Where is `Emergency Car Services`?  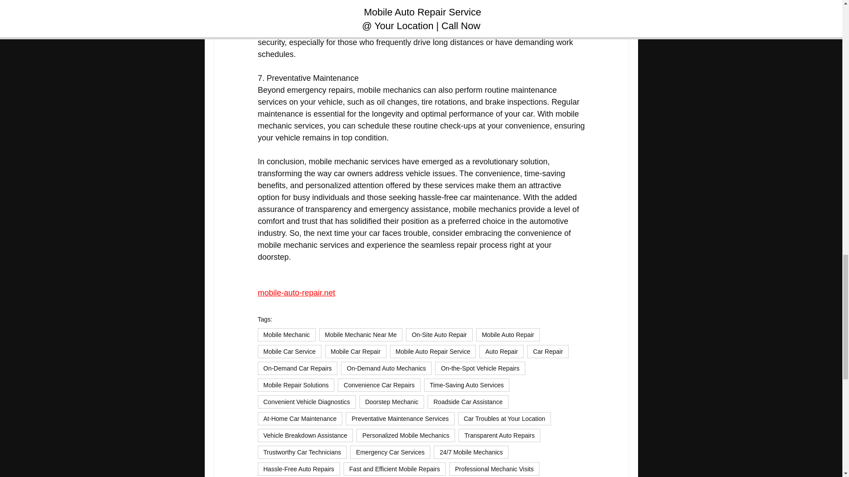 Emergency Car Services is located at coordinates (390, 452).